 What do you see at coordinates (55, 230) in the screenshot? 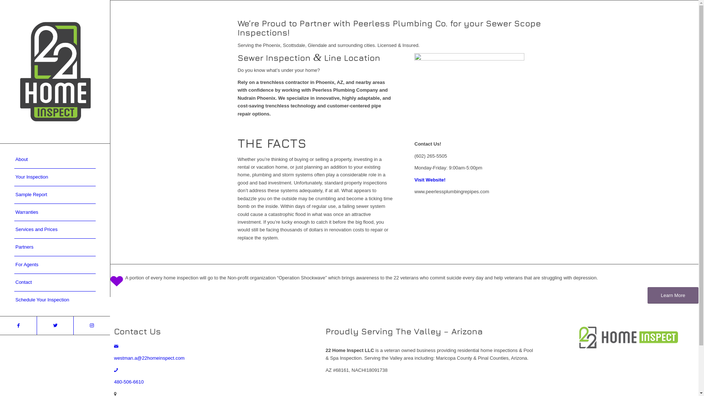
I see `Services and Prices` at bounding box center [55, 230].